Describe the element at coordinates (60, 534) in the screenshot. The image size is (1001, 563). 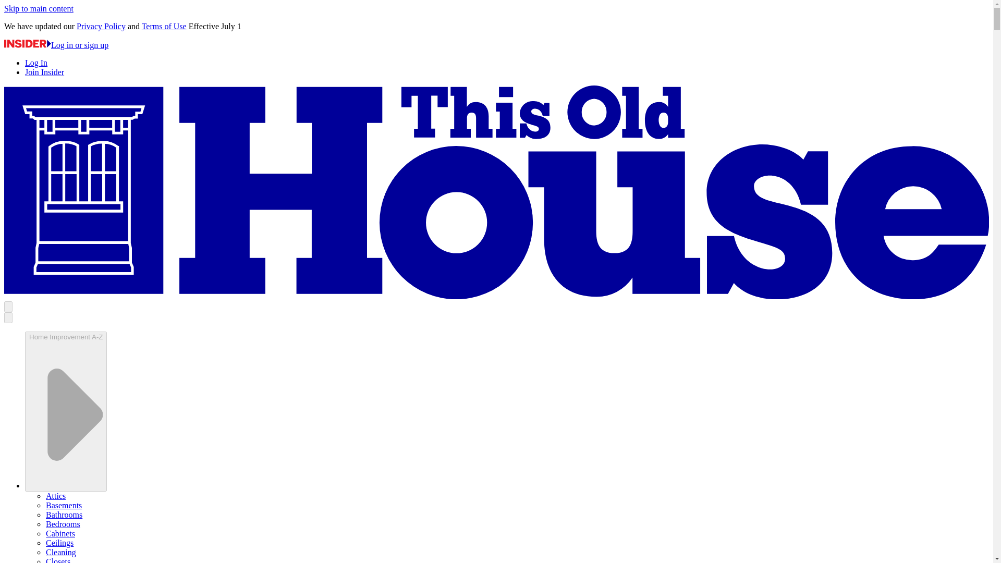
I see `Cabinets` at that location.